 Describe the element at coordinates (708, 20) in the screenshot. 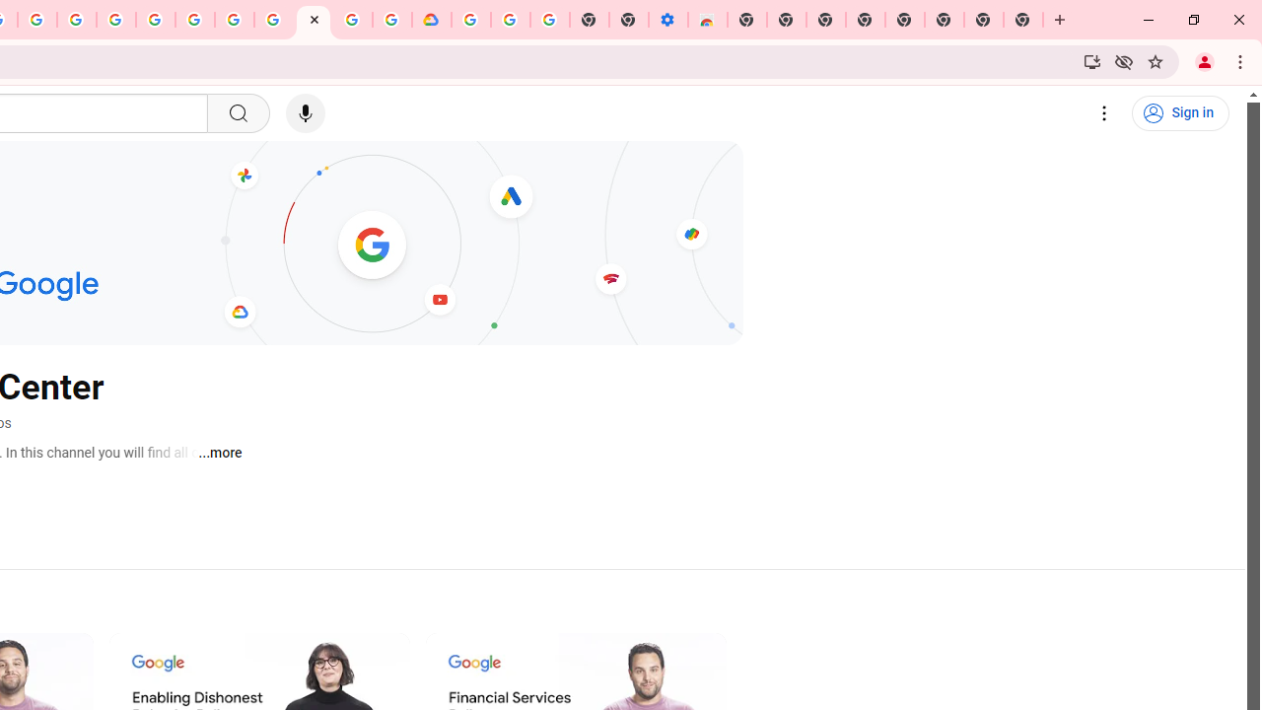

I see `Chrome Web Store - Accessibility extensions` at that location.